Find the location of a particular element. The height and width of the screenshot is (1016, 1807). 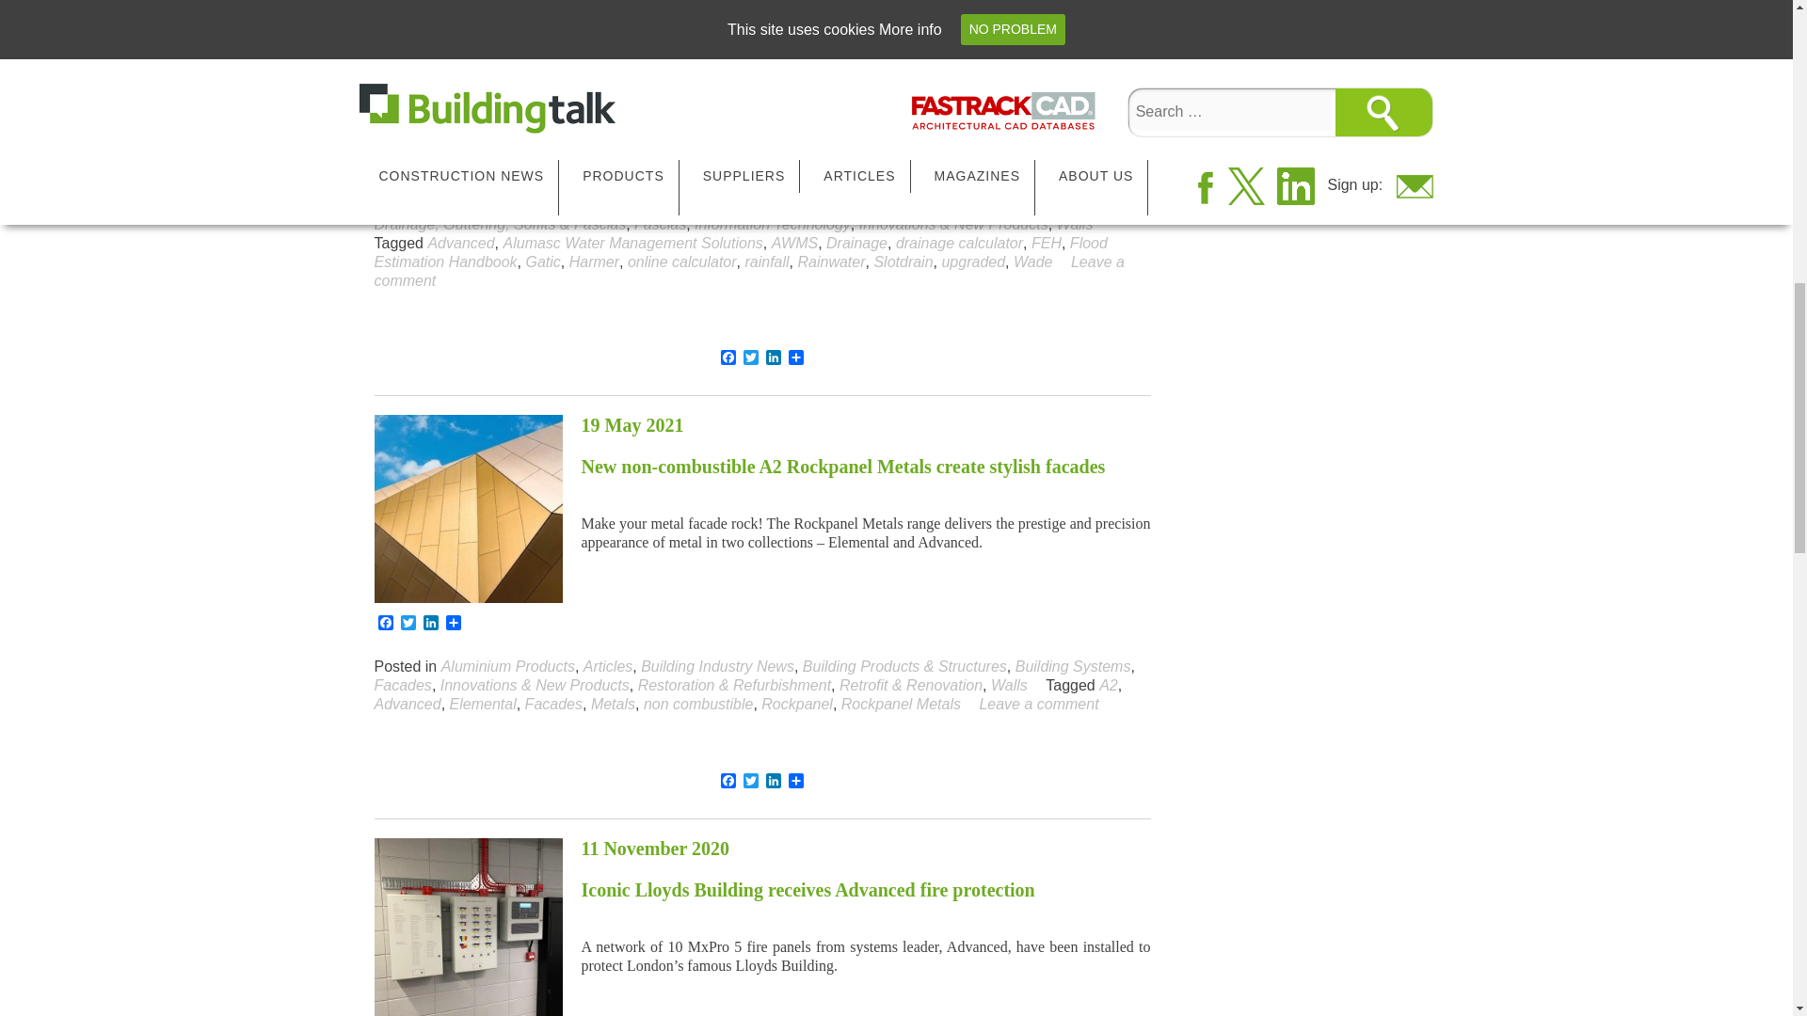

LinkedIn is located at coordinates (431, 163).